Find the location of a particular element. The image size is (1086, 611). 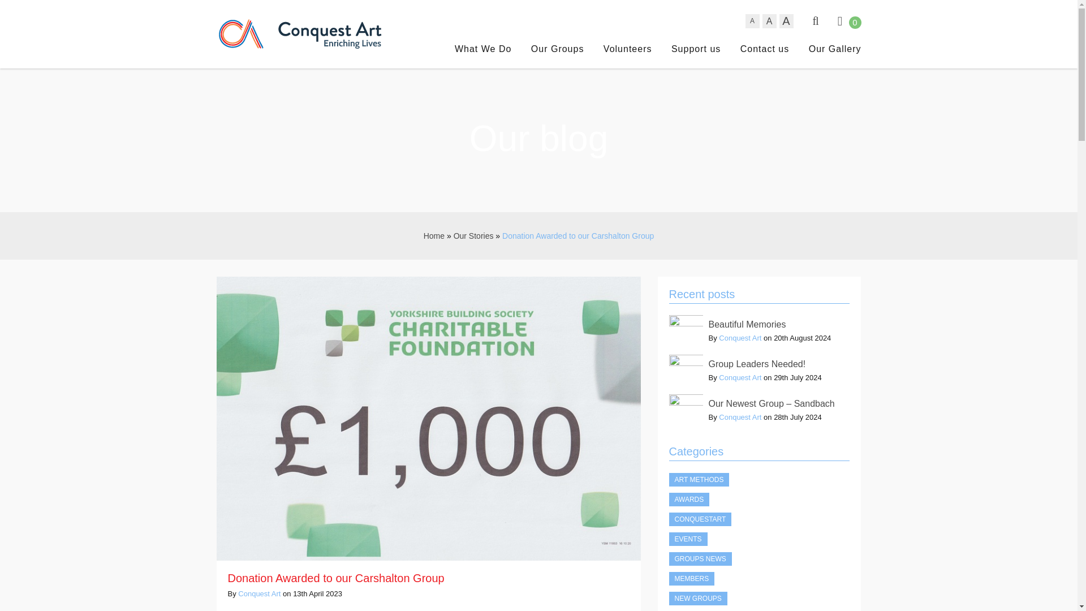

Conquest Art is located at coordinates (740, 377).